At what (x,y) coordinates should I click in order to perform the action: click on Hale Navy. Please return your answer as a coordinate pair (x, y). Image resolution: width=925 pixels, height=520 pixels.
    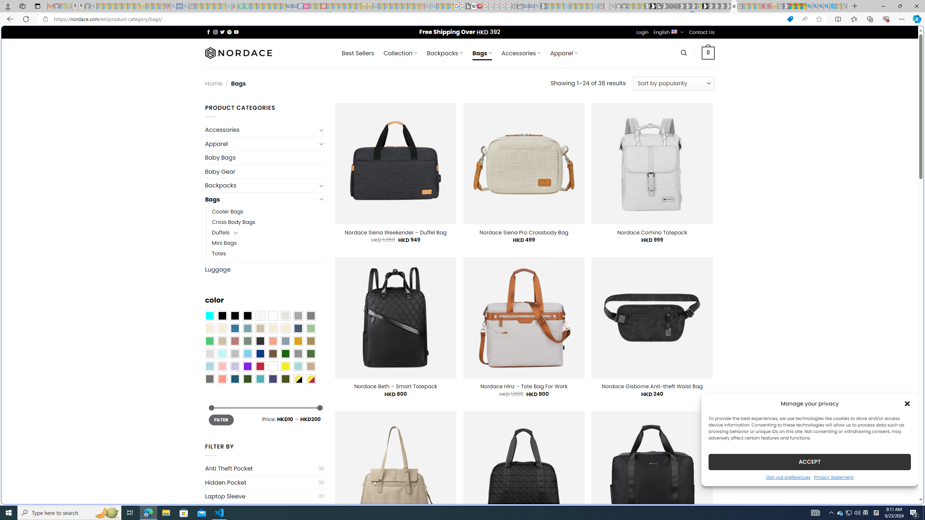
    Looking at the image, I should click on (298, 329).